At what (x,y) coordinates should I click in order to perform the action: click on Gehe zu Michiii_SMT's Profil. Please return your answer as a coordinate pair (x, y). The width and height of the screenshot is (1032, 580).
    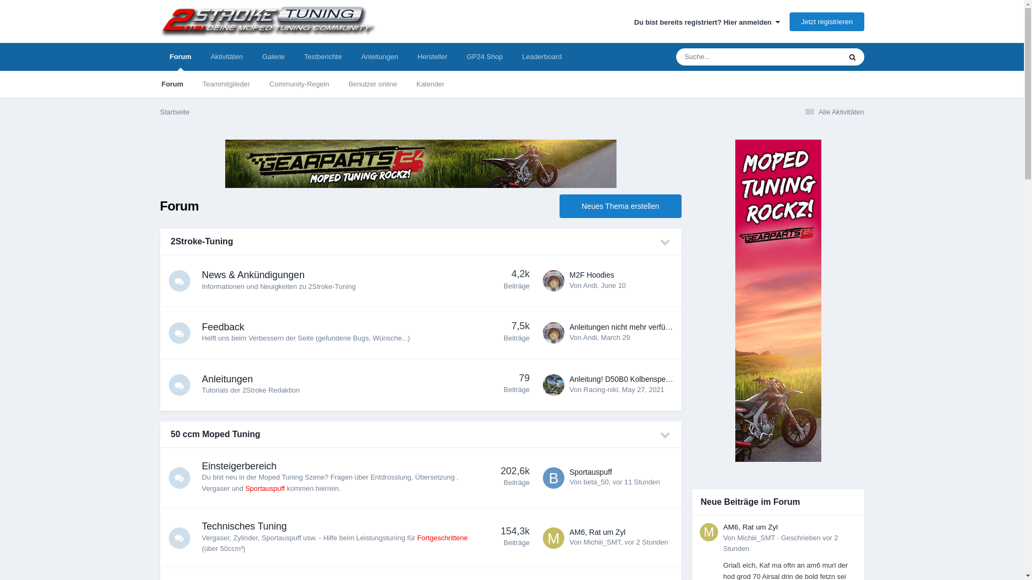
    Looking at the image, I should click on (554, 538).